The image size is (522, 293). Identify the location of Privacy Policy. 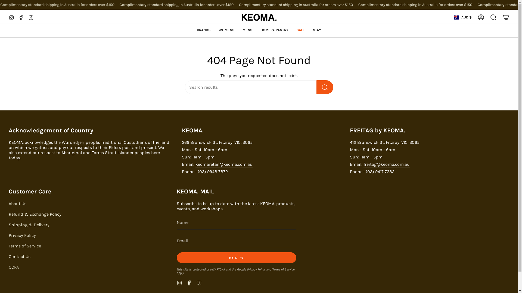
(256, 269).